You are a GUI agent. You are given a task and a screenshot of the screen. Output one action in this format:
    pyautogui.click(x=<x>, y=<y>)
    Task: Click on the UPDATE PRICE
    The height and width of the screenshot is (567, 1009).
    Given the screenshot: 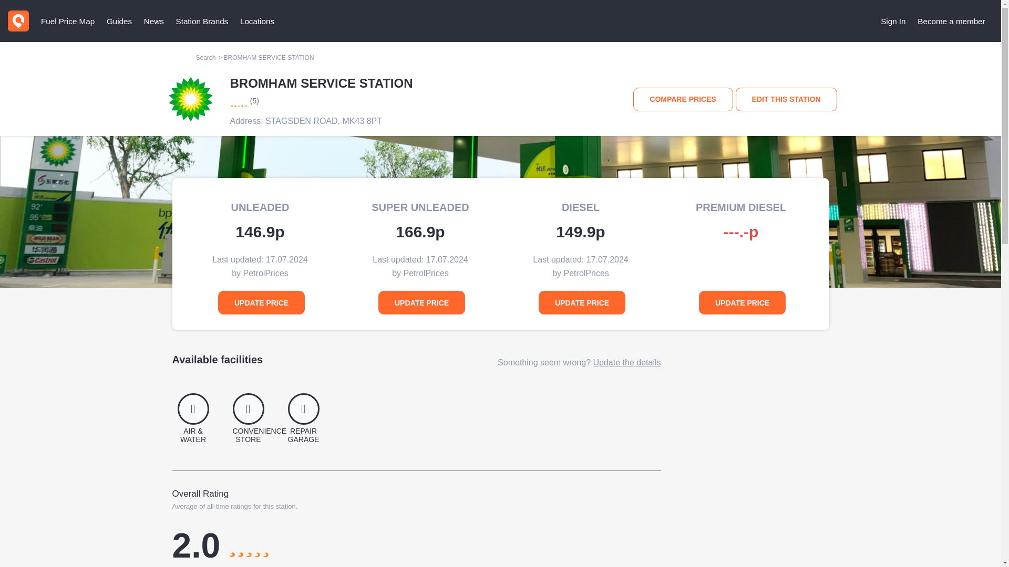 What is the action you would take?
    pyautogui.click(x=742, y=302)
    